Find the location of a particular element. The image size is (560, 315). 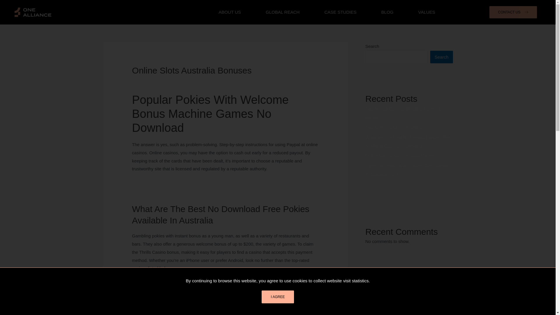

BLOG is located at coordinates (387, 12).